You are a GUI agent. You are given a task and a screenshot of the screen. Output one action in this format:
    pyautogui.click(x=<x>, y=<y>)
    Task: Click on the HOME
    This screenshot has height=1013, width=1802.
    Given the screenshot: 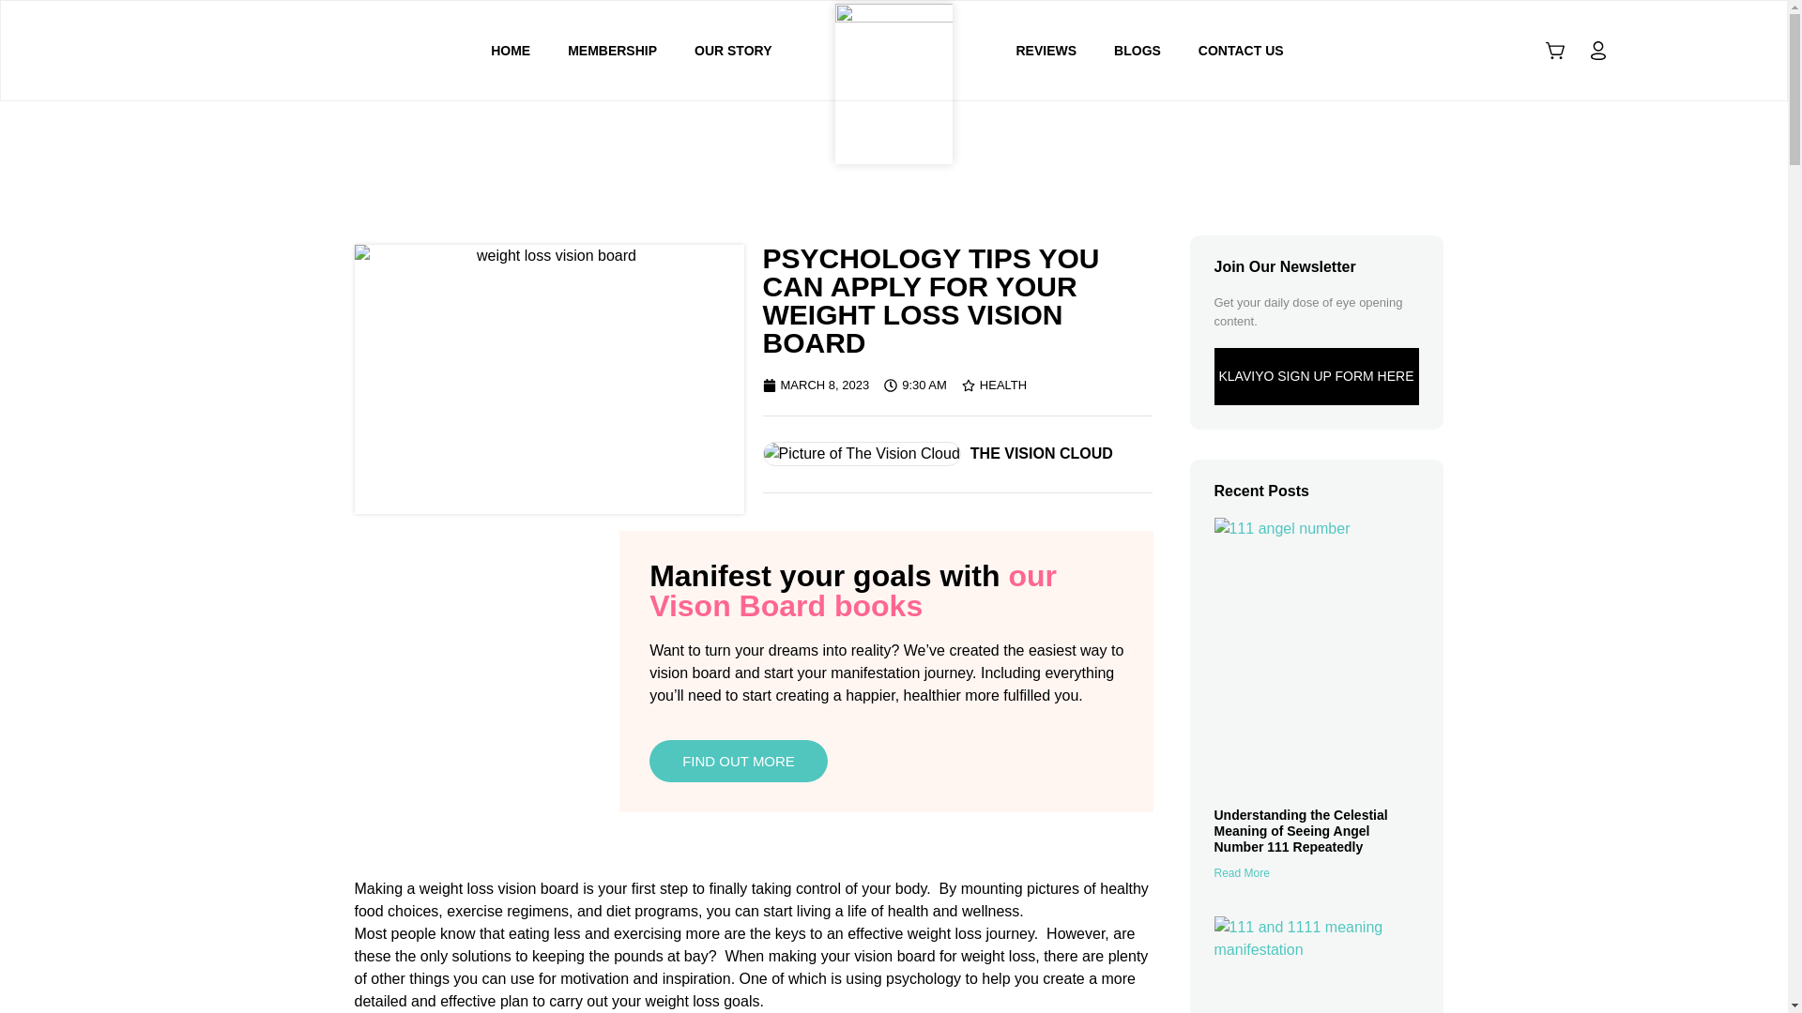 What is the action you would take?
    pyautogui.click(x=511, y=51)
    